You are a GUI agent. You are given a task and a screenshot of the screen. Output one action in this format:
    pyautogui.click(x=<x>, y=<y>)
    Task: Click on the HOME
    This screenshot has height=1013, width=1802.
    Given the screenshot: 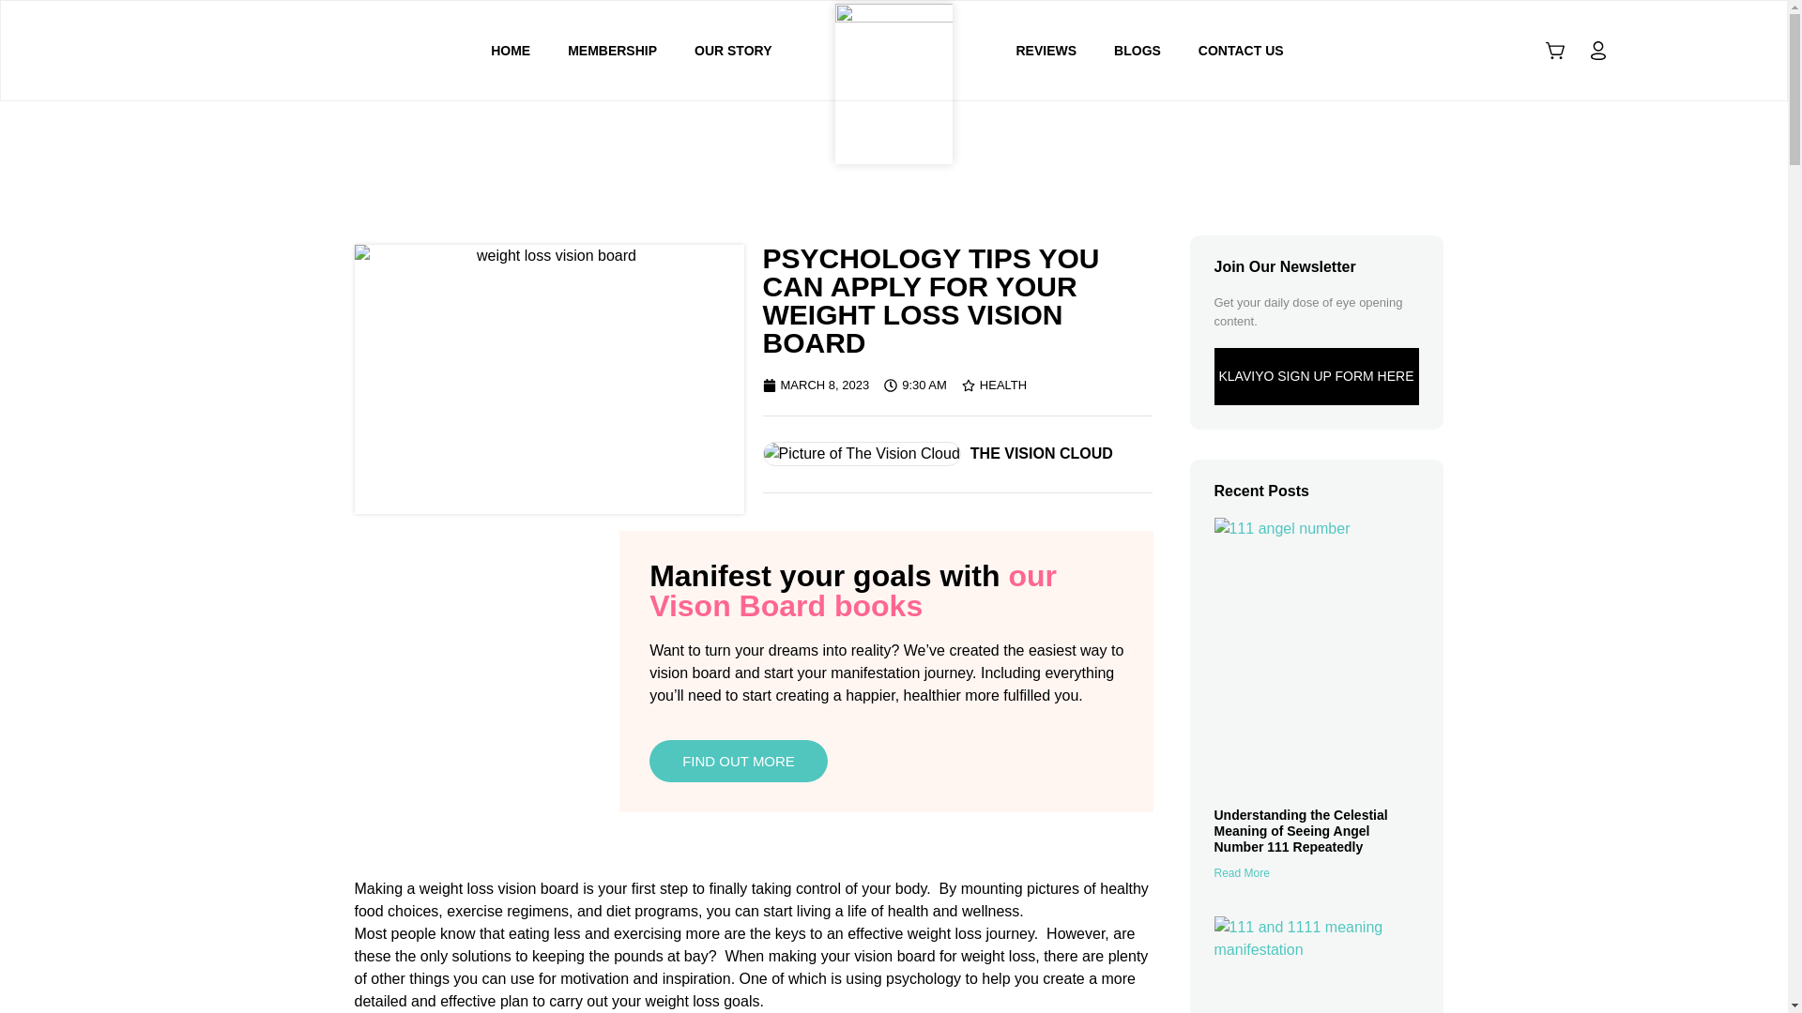 What is the action you would take?
    pyautogui.click(x=511, y=51)
    